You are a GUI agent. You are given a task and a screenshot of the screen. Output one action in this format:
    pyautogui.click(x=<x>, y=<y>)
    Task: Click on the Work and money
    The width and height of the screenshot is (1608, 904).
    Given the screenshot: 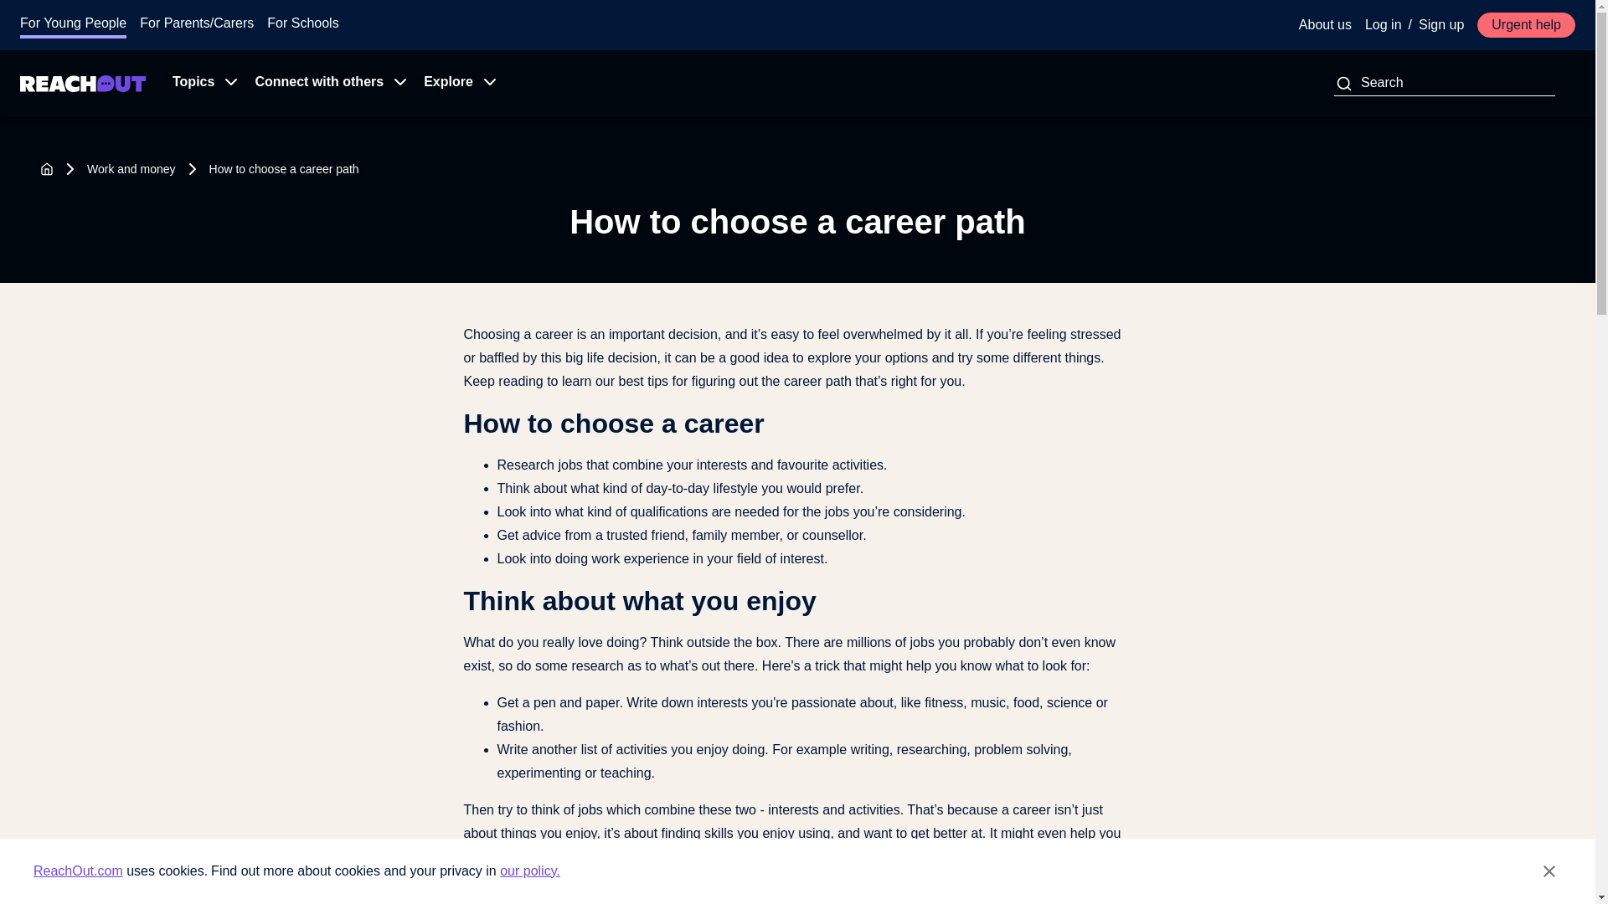 What is the action you would take?
    pyautogui.click(x=131, y=169)
    